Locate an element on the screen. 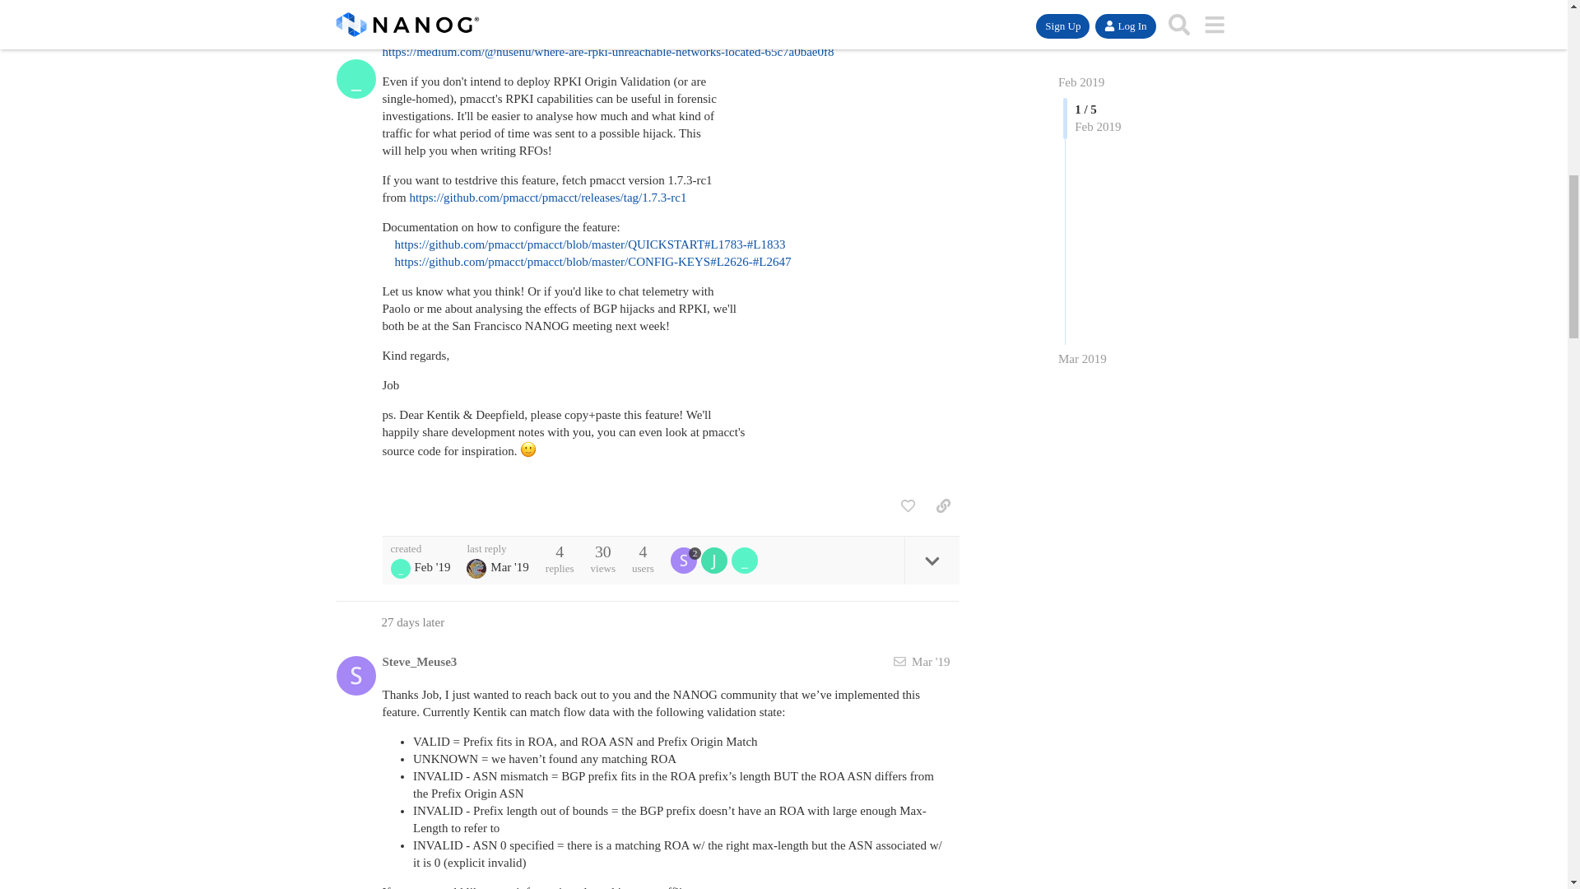  Mar 14, 2019 8:43 am is located at coordinates (509, 567).